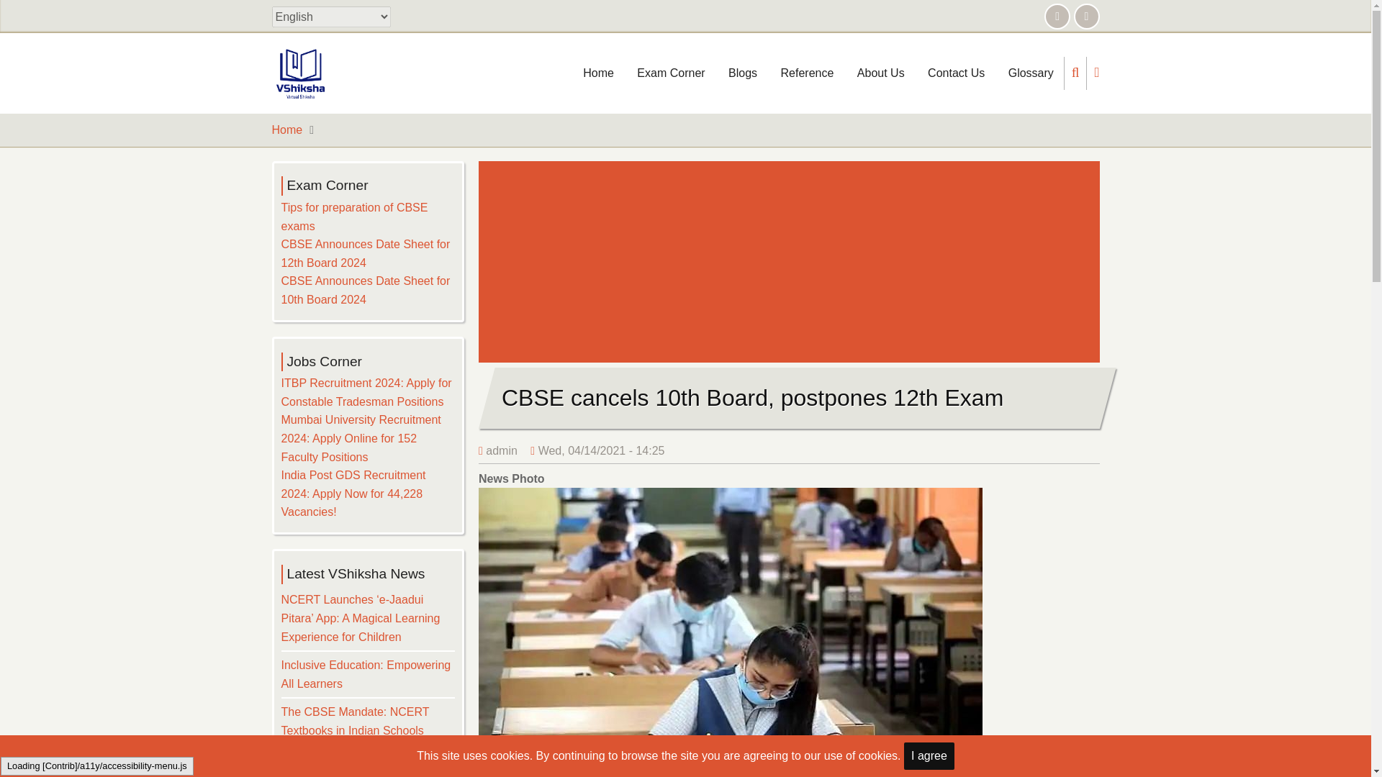 The image size is (1382, 777). What do you see at coordinates (365, 674) in the screenshot?
I see `Inclusive Education: Empowering All Learners` at bounding box center [365, 674].